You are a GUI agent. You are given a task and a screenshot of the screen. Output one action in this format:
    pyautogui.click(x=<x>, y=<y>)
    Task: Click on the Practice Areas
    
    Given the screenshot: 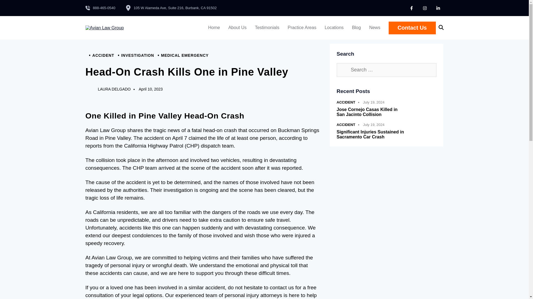 What is the action you would take?
    pyautogui.click(x=302, y=28)
    